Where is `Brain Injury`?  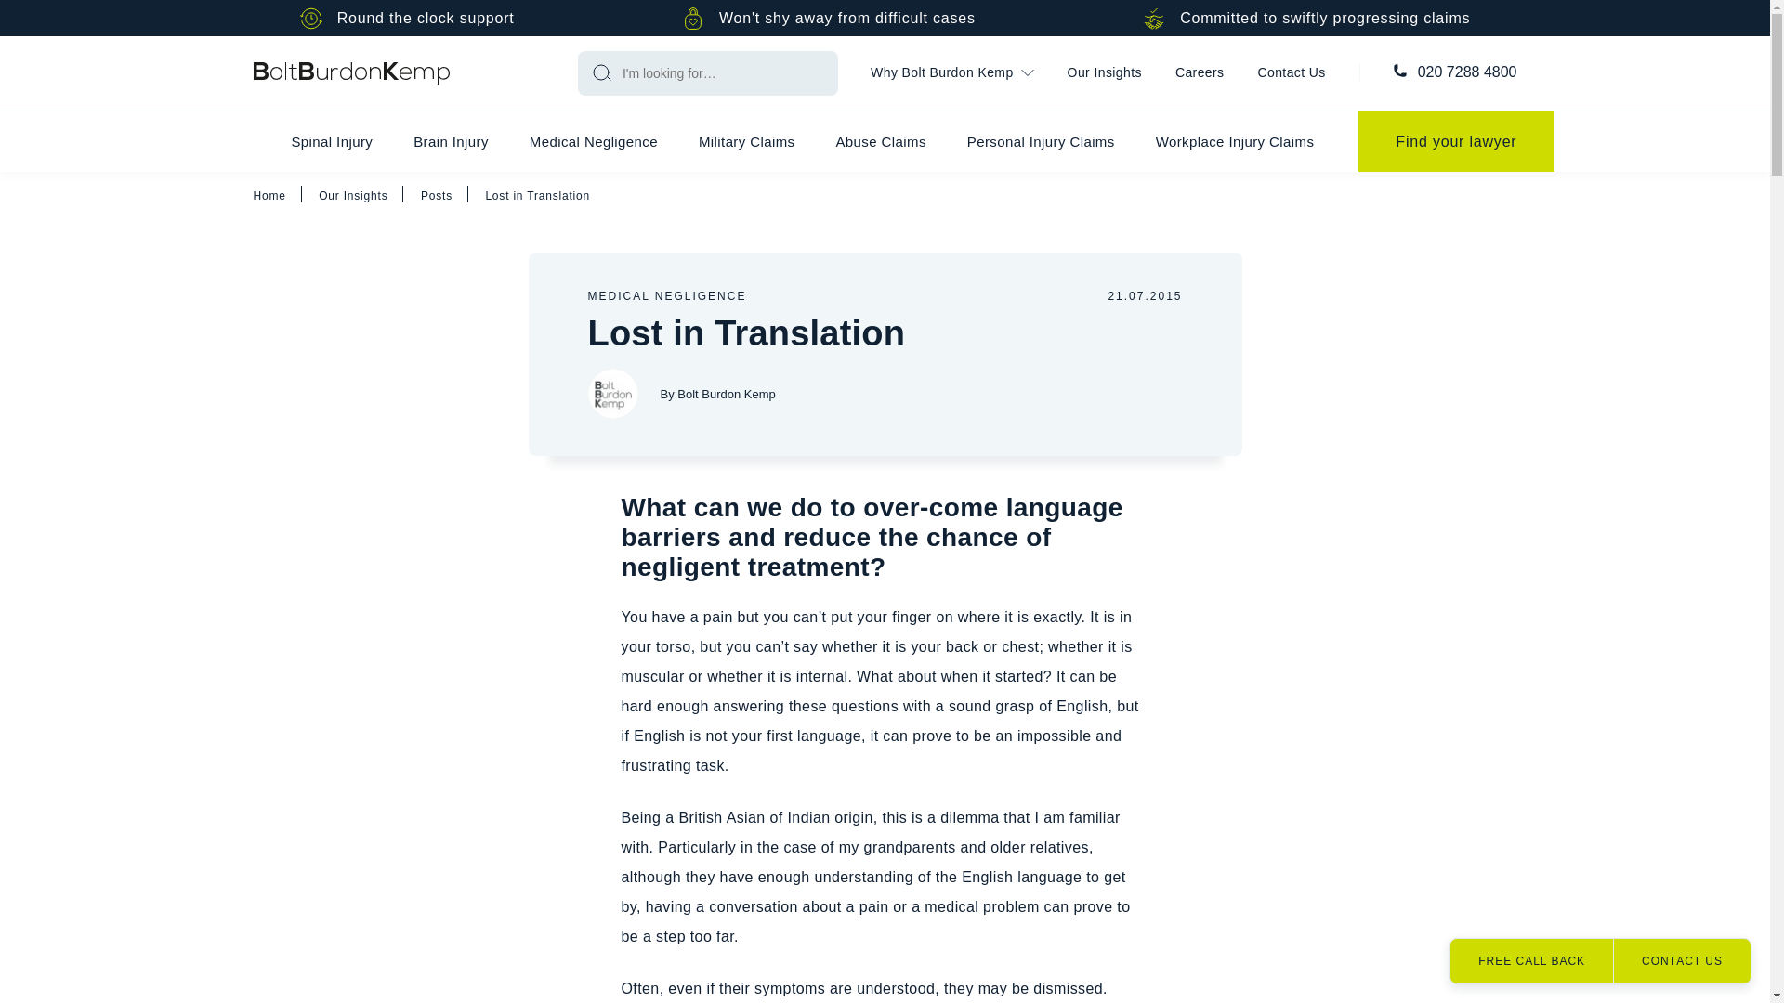
Brain Injury is located at coordinates (450, 141).